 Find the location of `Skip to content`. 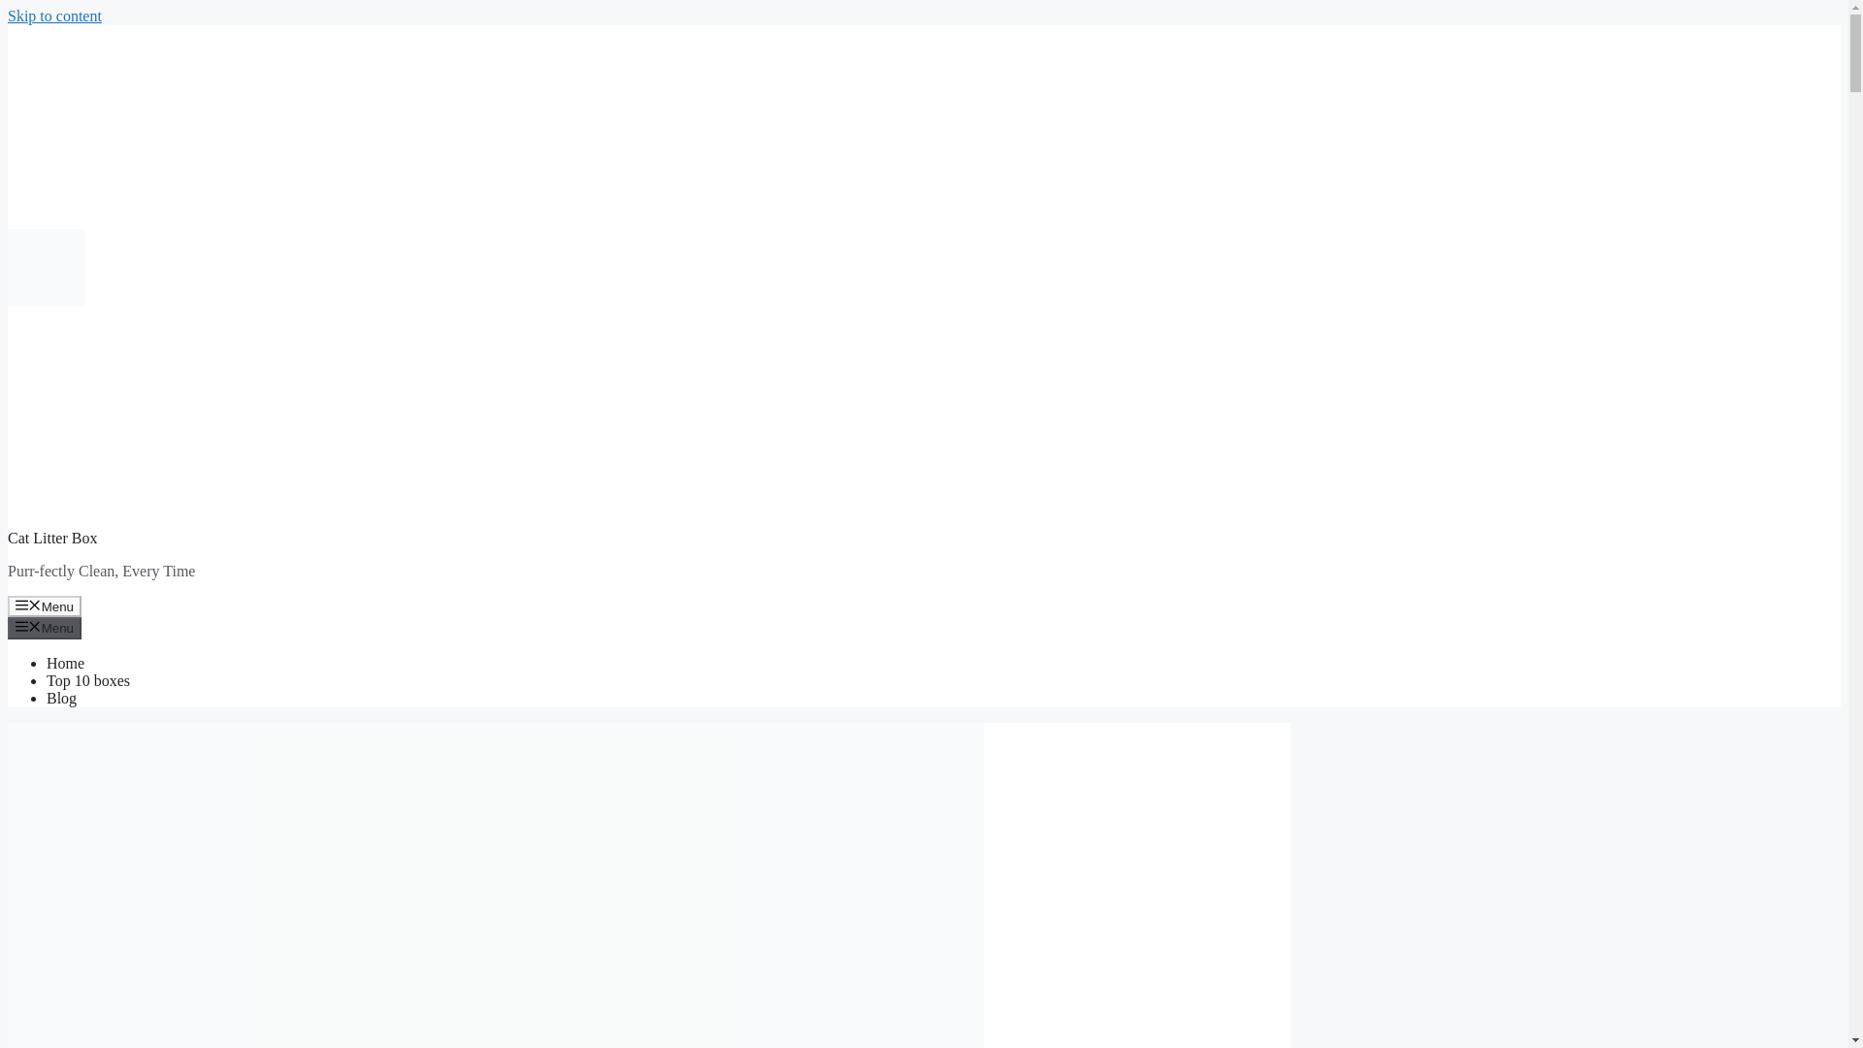

Skip to content is located at coordinates (54, 16).